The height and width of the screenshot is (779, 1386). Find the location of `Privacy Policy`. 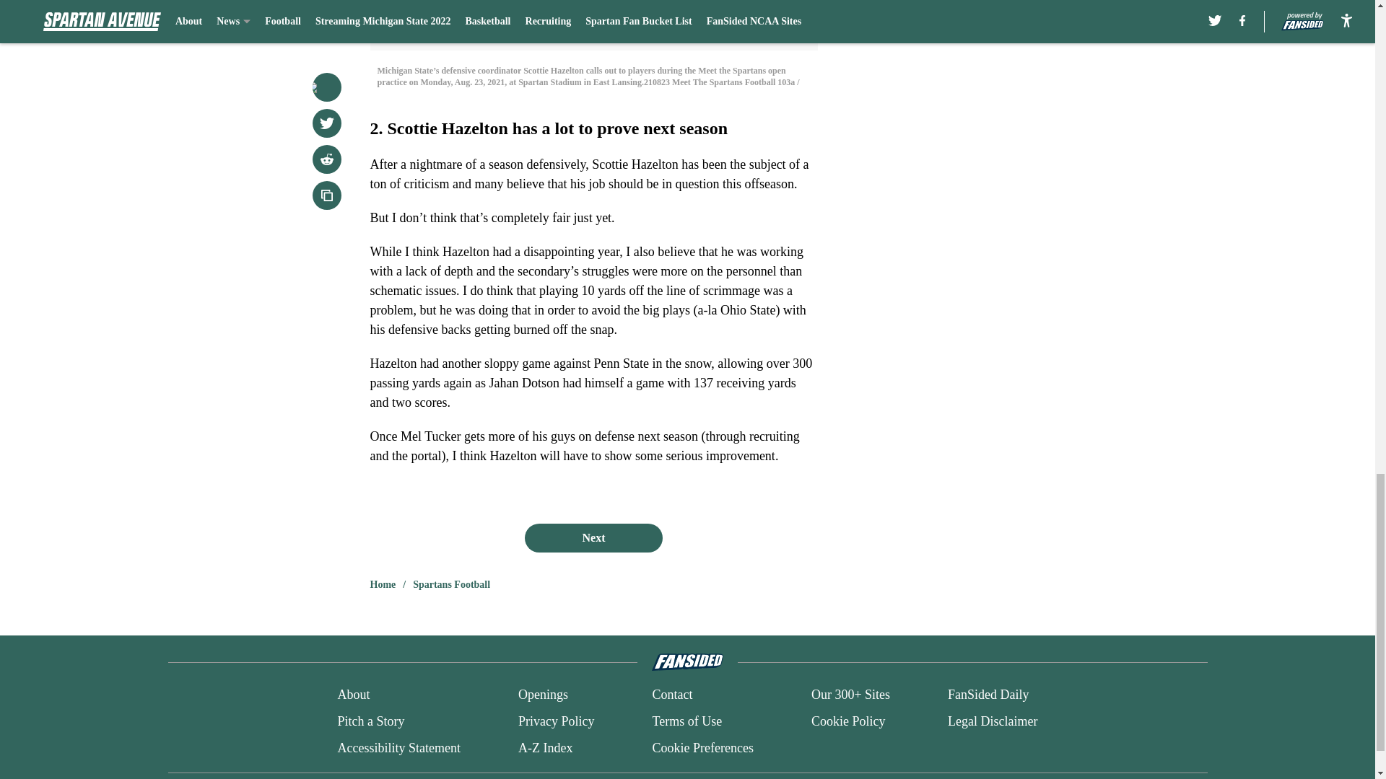

Privacy Policy is located at coordinates (556, 721).